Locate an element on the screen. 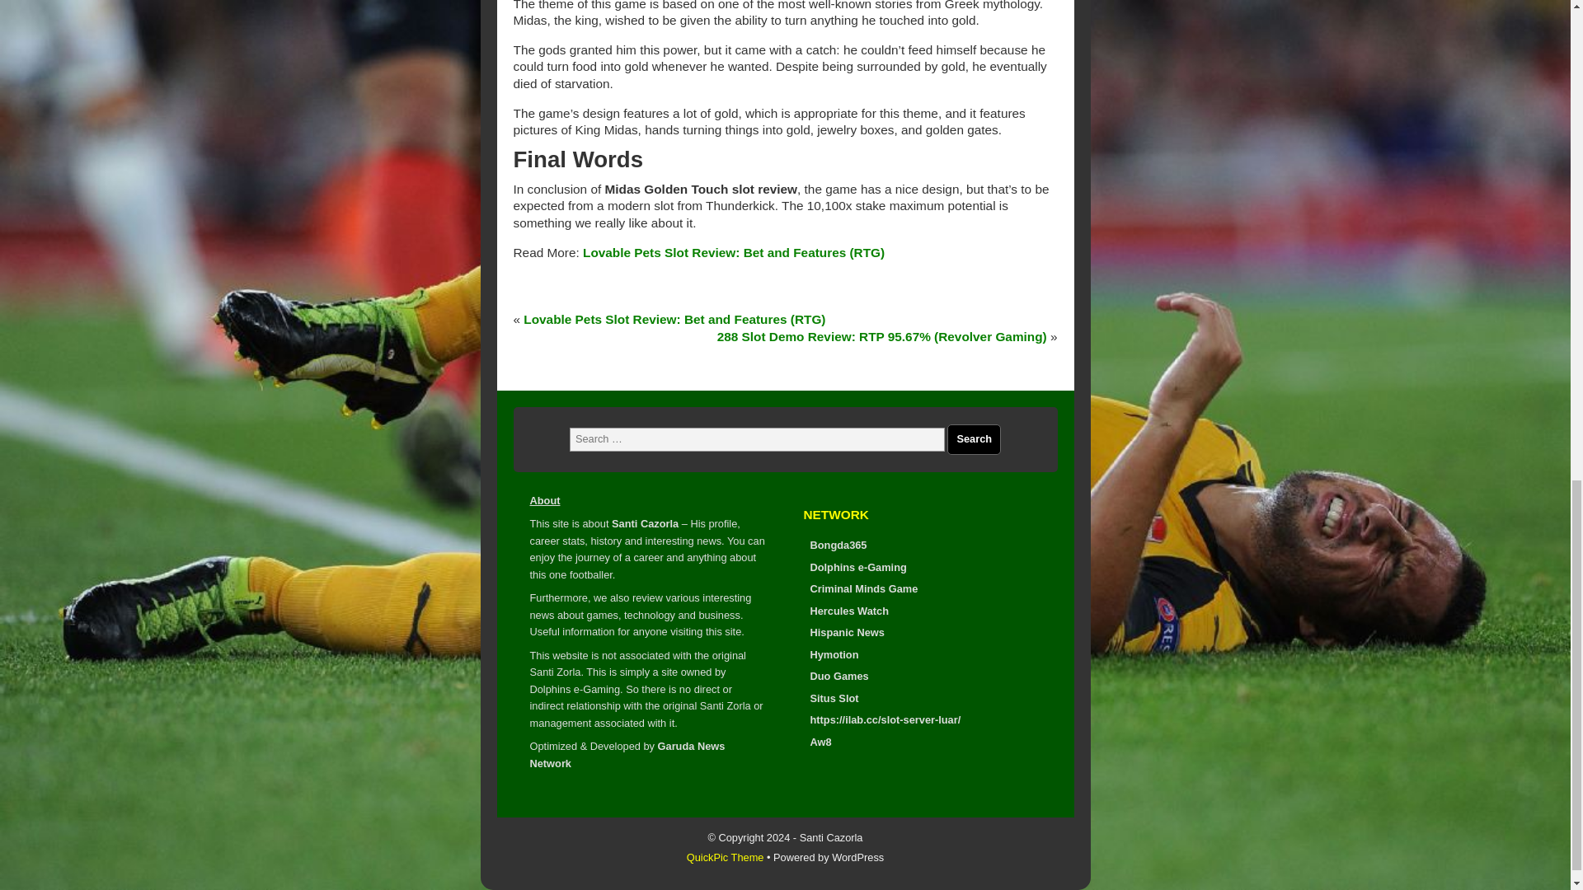 This screenshot has height=890, width=1583. QuickPic Theme is located at coordinates (726, 857).